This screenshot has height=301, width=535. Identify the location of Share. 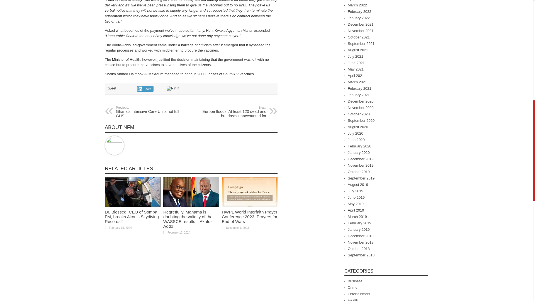
(145, 89).